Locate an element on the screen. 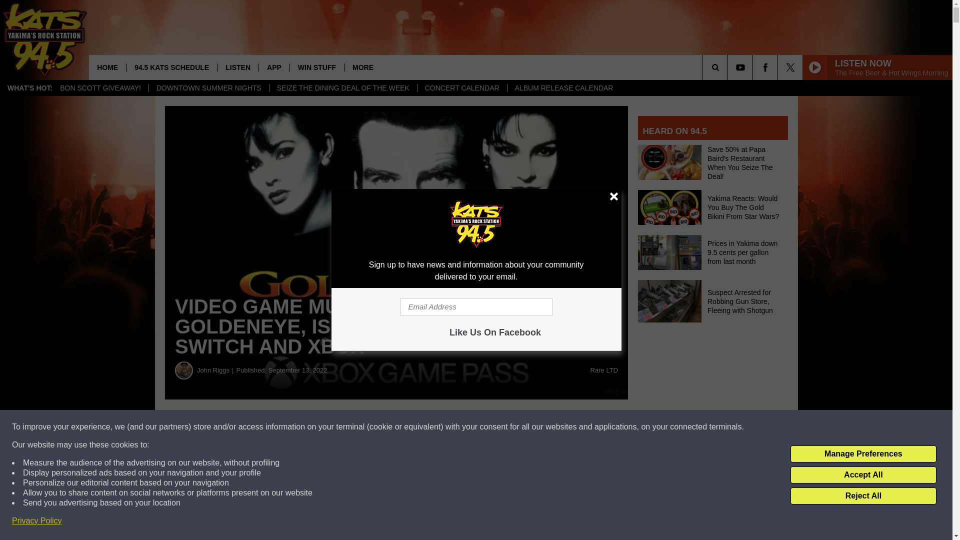  WIN STUFF is located at coordinates (316, 67).